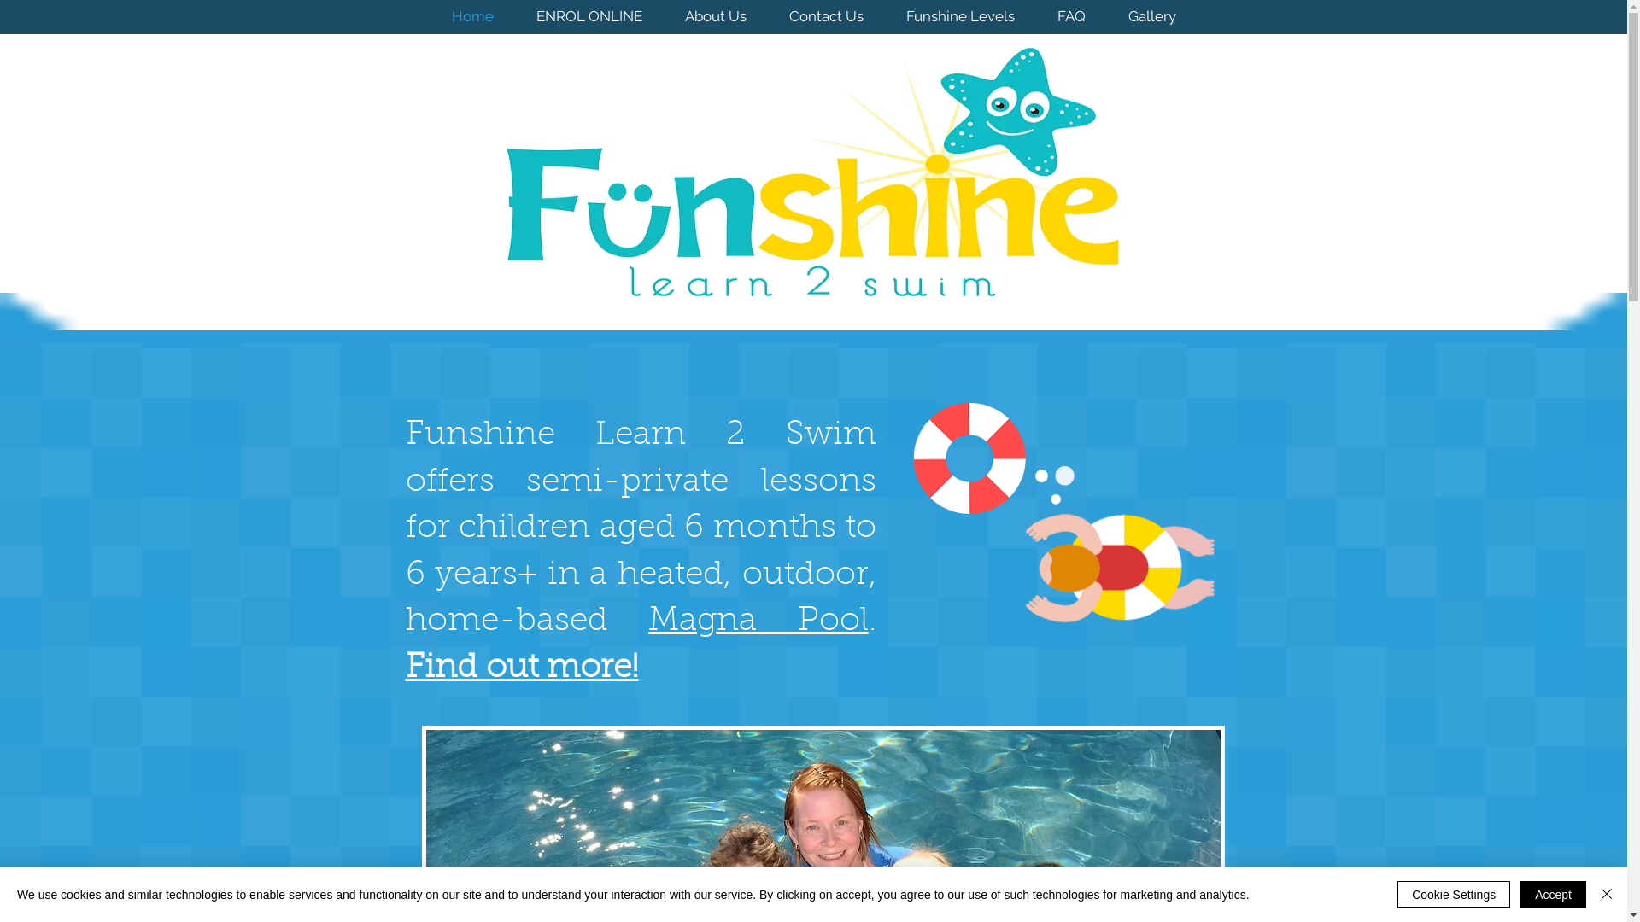 This screenshot has width=1640, height=922. I want to click on Find out more!, so click(521, 669).